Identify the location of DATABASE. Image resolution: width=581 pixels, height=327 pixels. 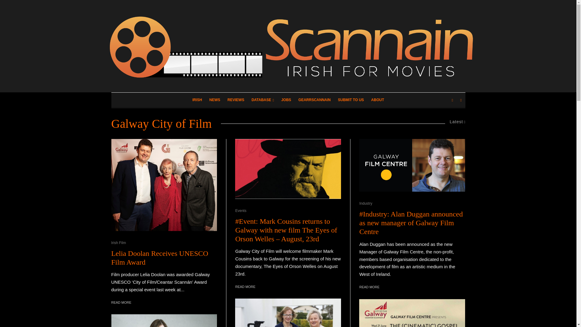
(263, 100).